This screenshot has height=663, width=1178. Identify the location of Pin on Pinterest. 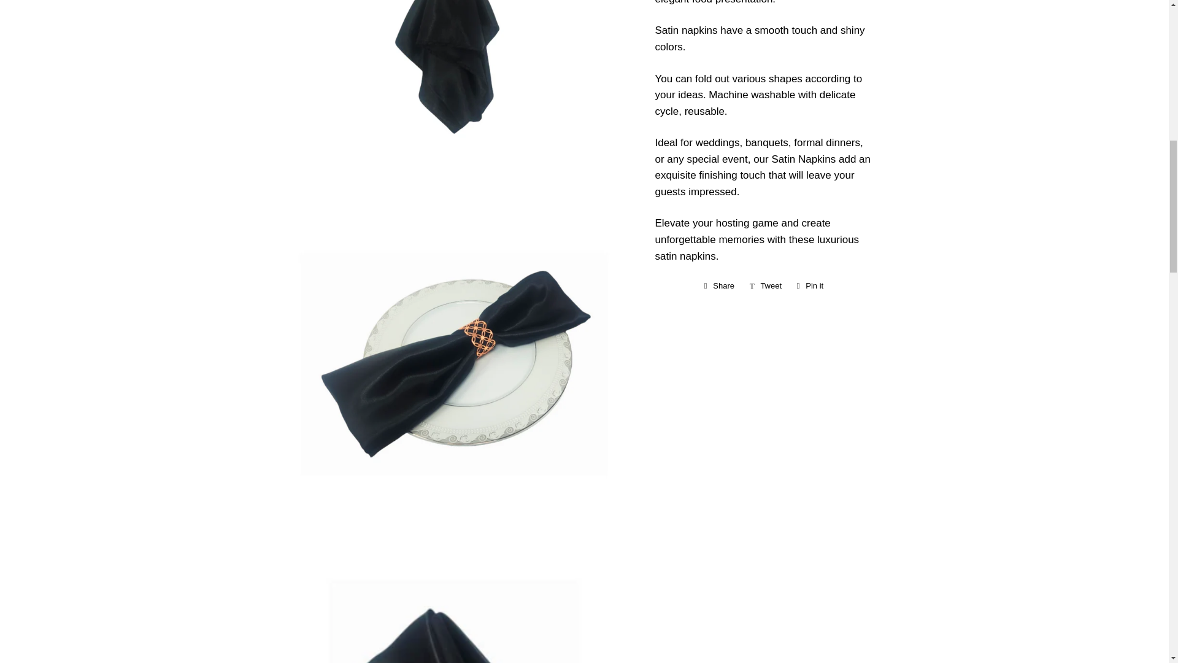
(810, 286).